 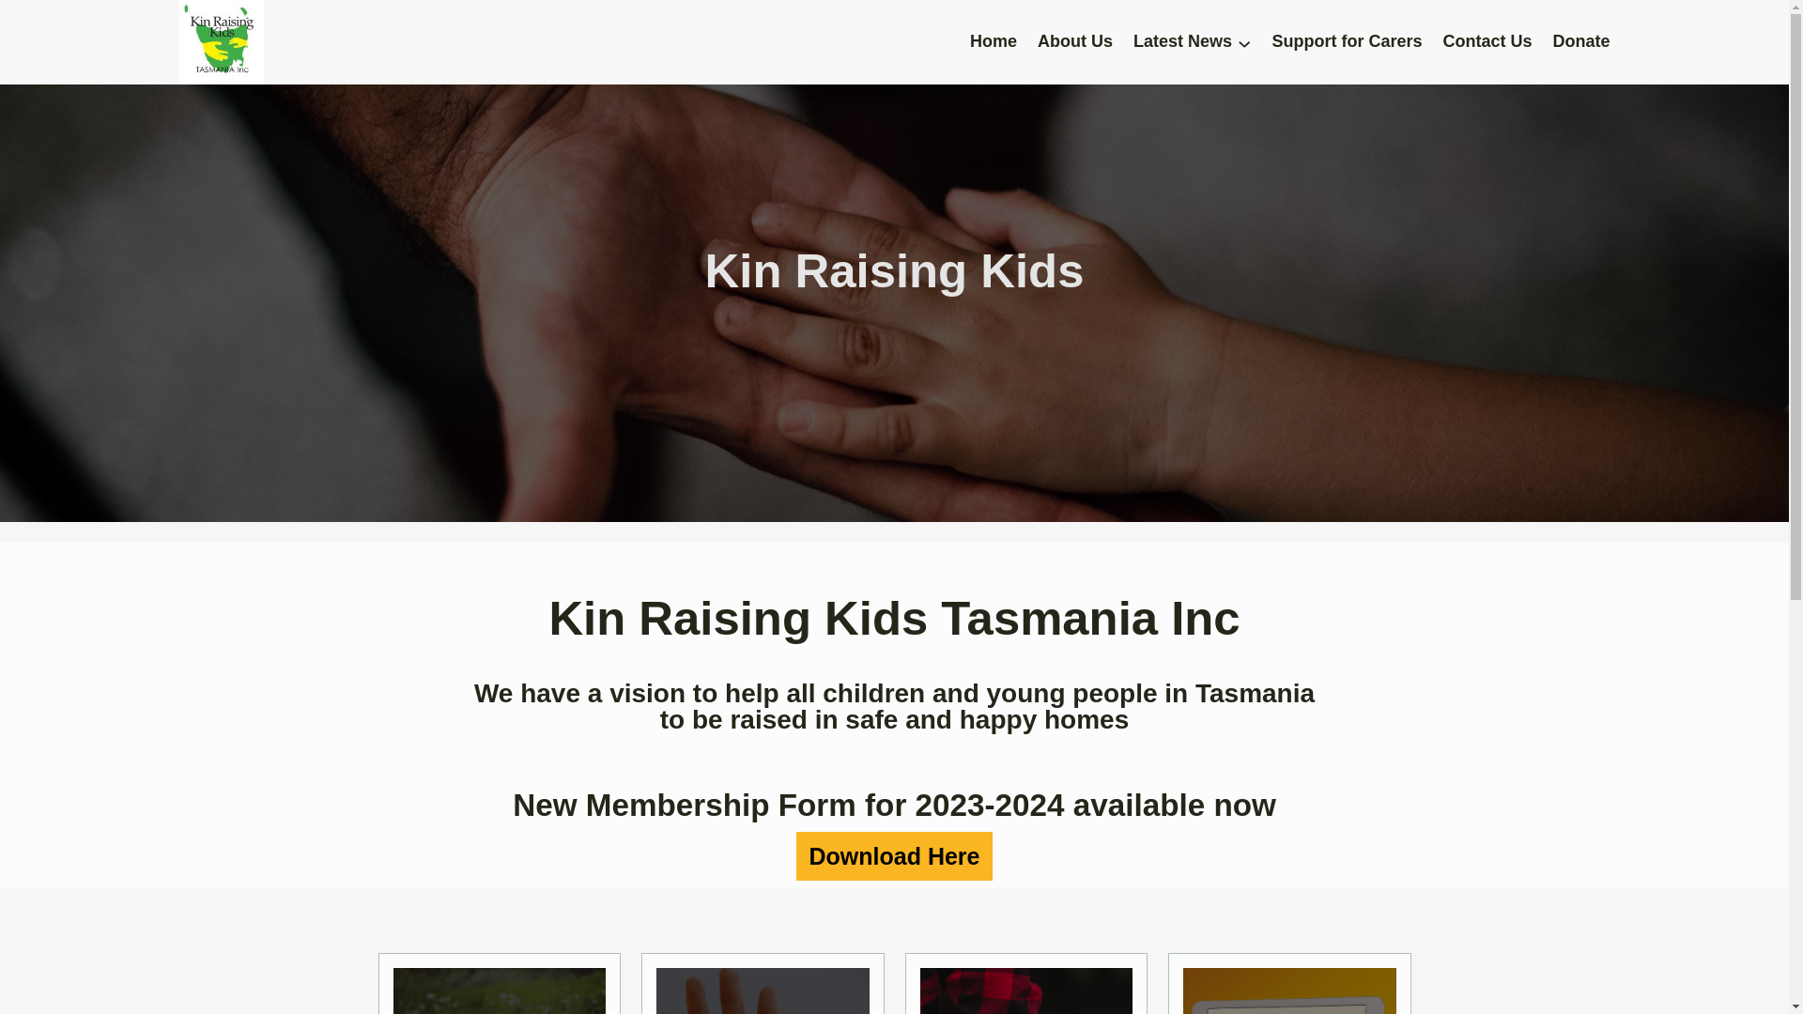 I want to click on Download Here, so click(x=894, y=856).